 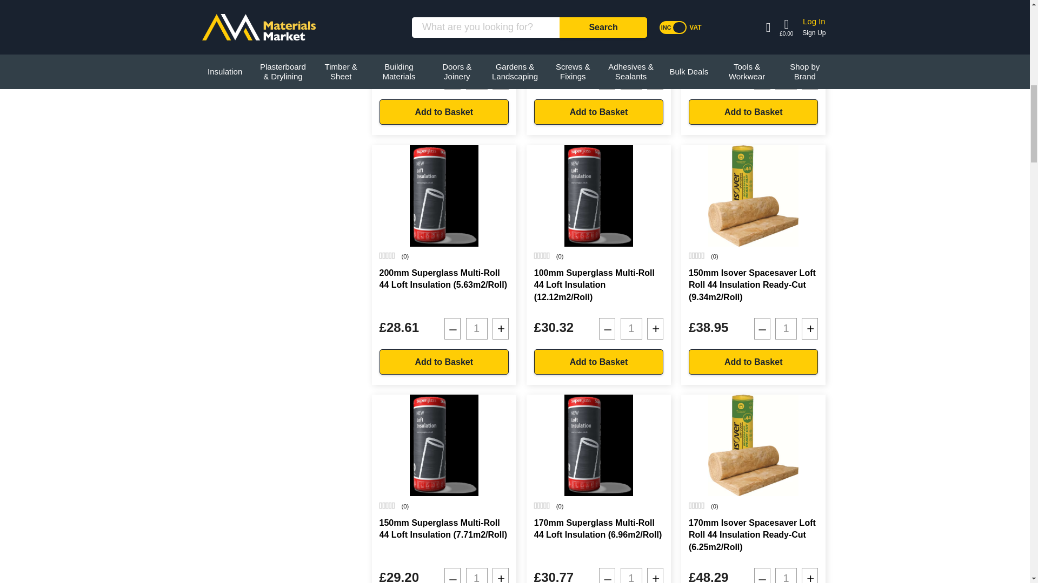 I want to click on Qty, so click(x=477, y=575).